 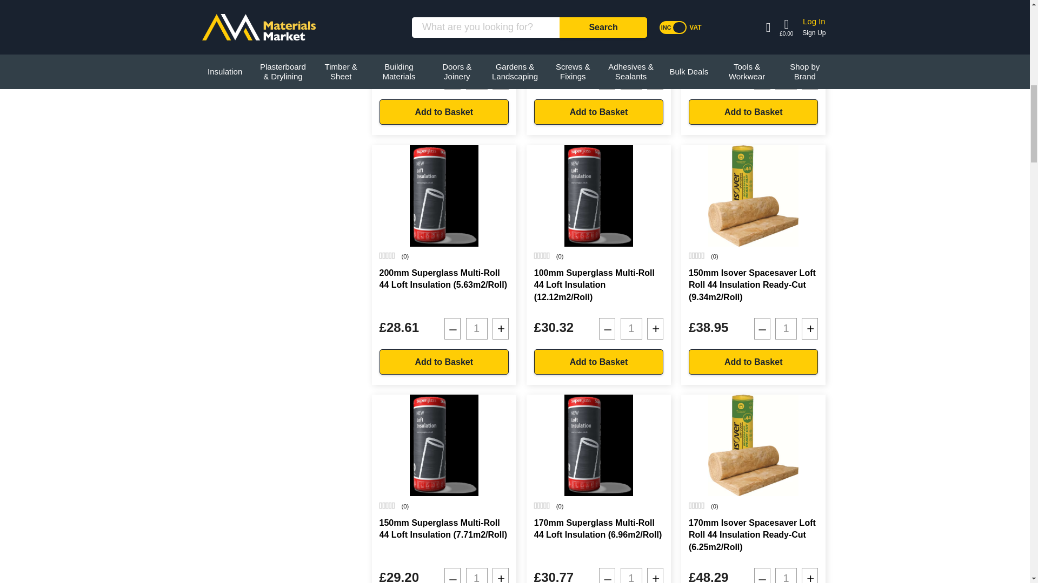 I want to click on Qty, so click(x=477, y=575).